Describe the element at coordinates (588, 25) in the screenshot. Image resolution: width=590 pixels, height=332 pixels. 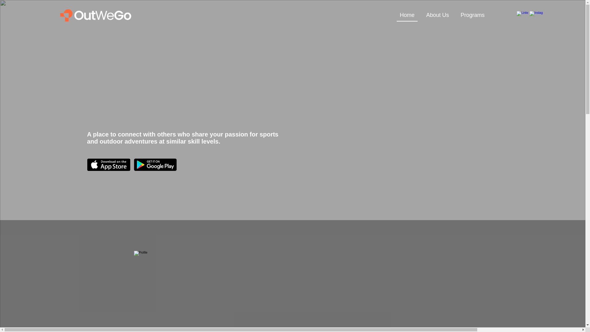
I see `Mission` at that location.